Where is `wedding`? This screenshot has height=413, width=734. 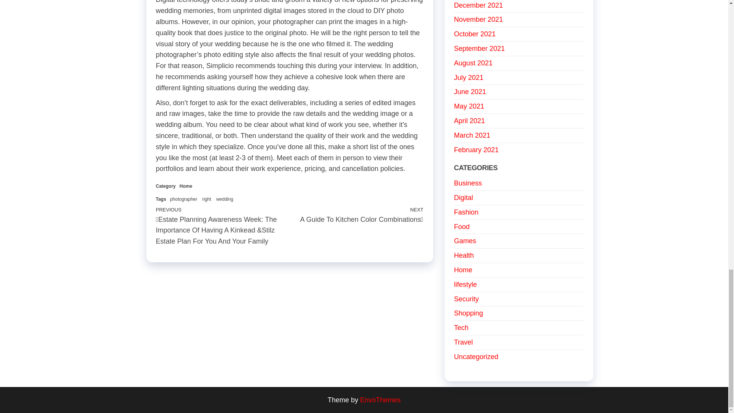 wedding is located at coordinates (224, 199).